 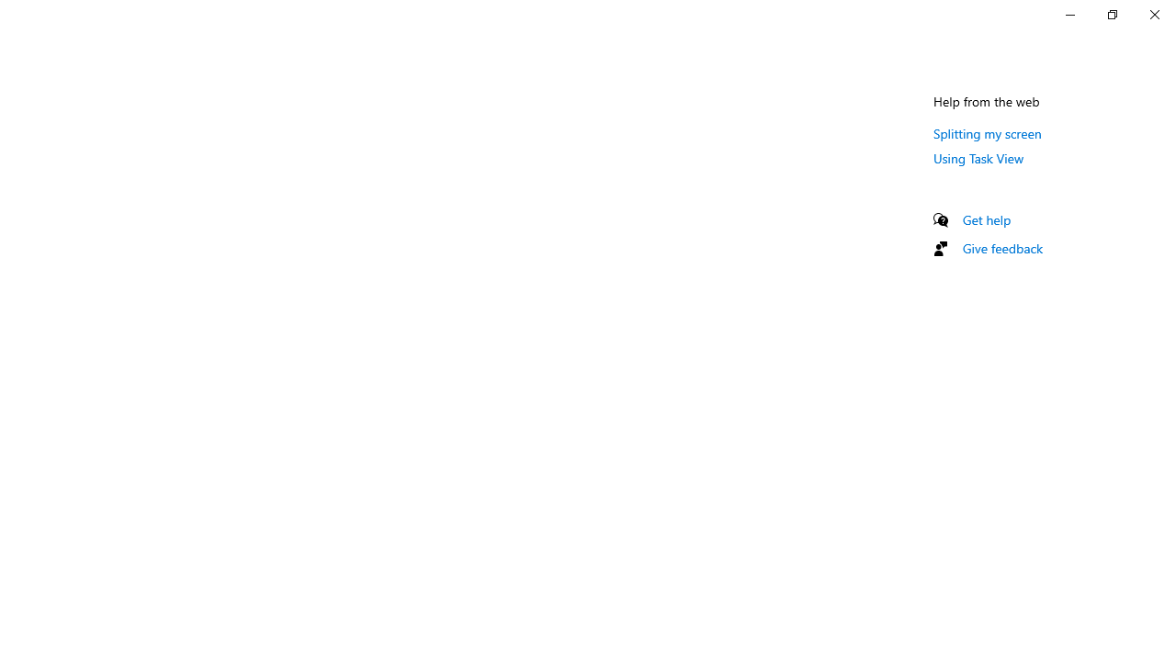 I want to click on Give feedback, so click(x=1003, y=248).